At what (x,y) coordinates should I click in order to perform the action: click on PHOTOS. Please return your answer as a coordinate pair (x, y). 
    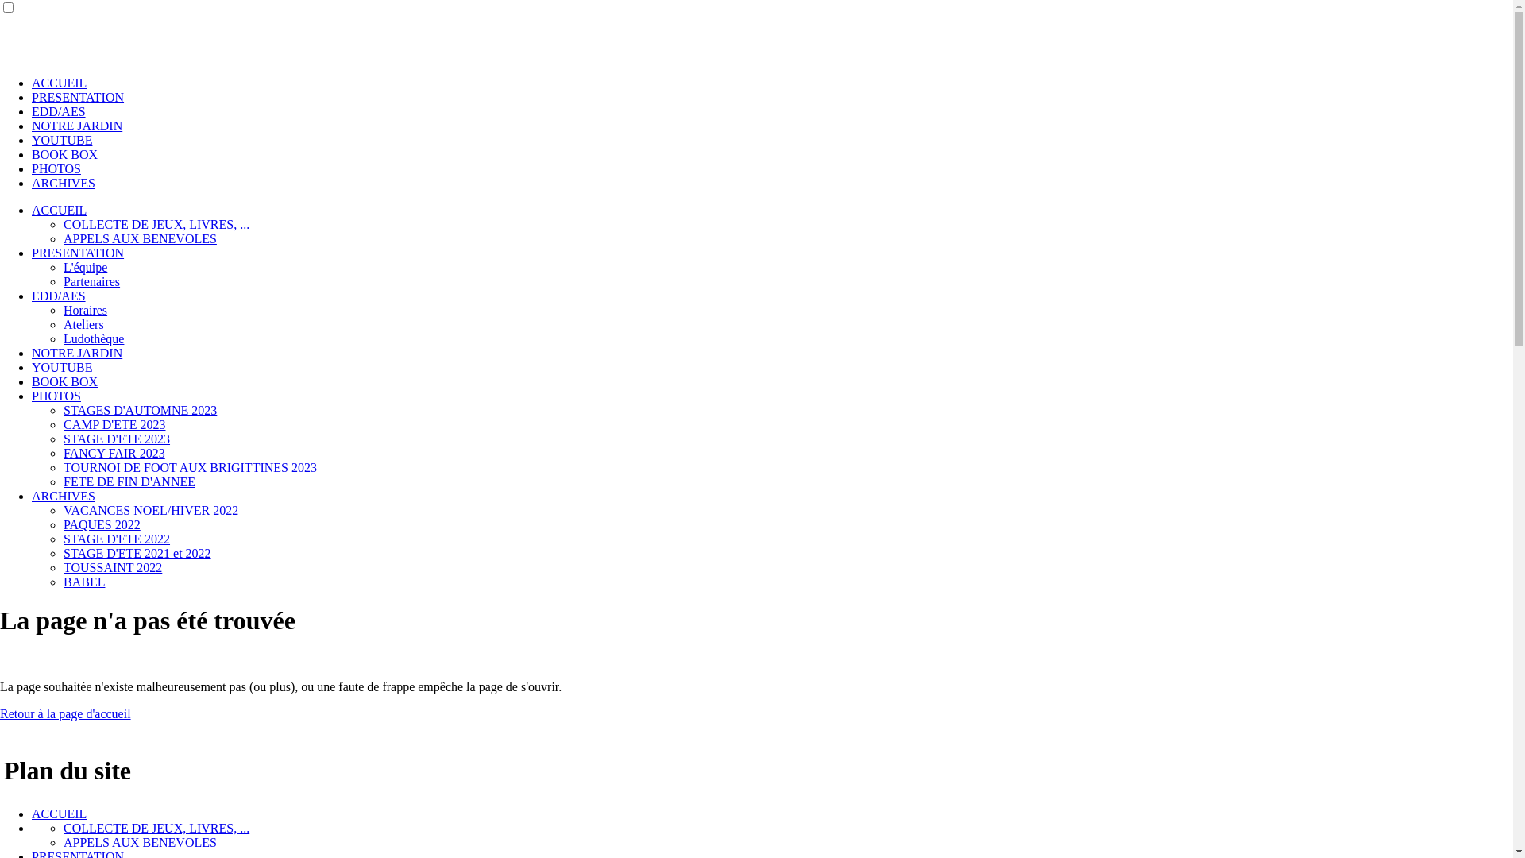
    Looking at the image, I should click on (56, 396).